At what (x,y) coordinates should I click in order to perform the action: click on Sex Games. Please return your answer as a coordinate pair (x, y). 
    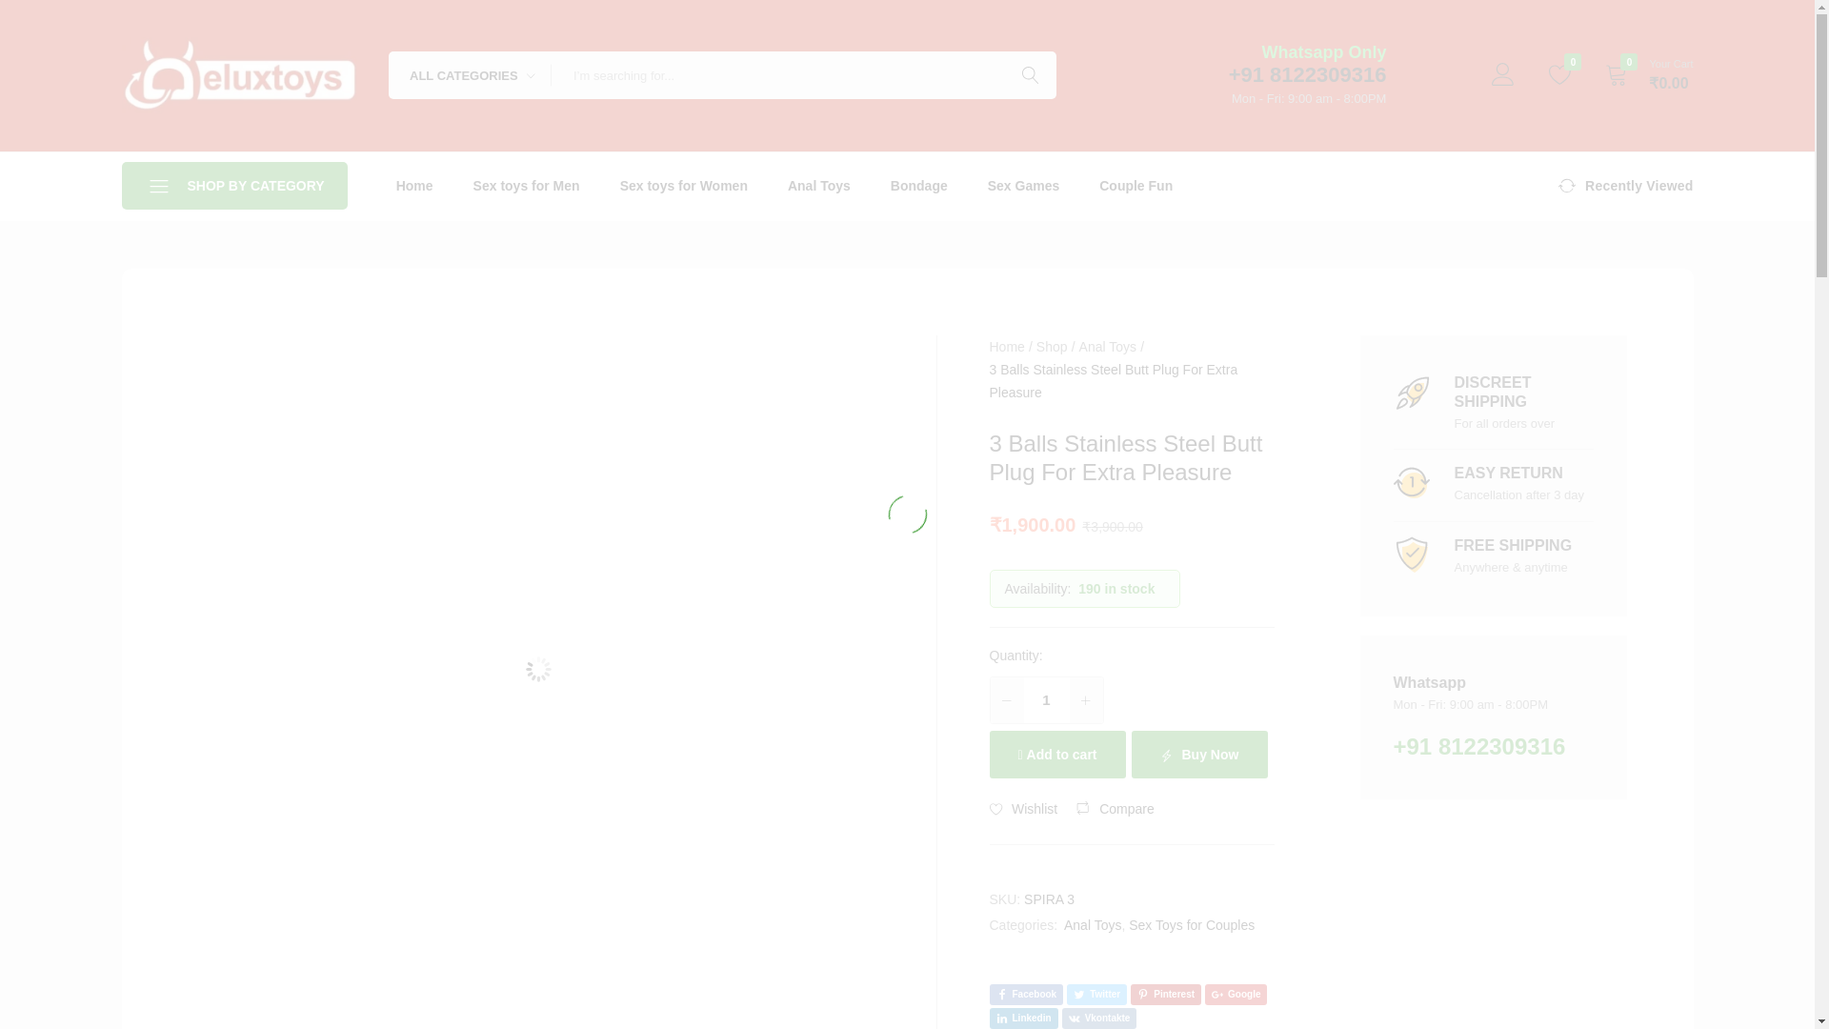
    Looking at the image, I should click on (1023, 185).